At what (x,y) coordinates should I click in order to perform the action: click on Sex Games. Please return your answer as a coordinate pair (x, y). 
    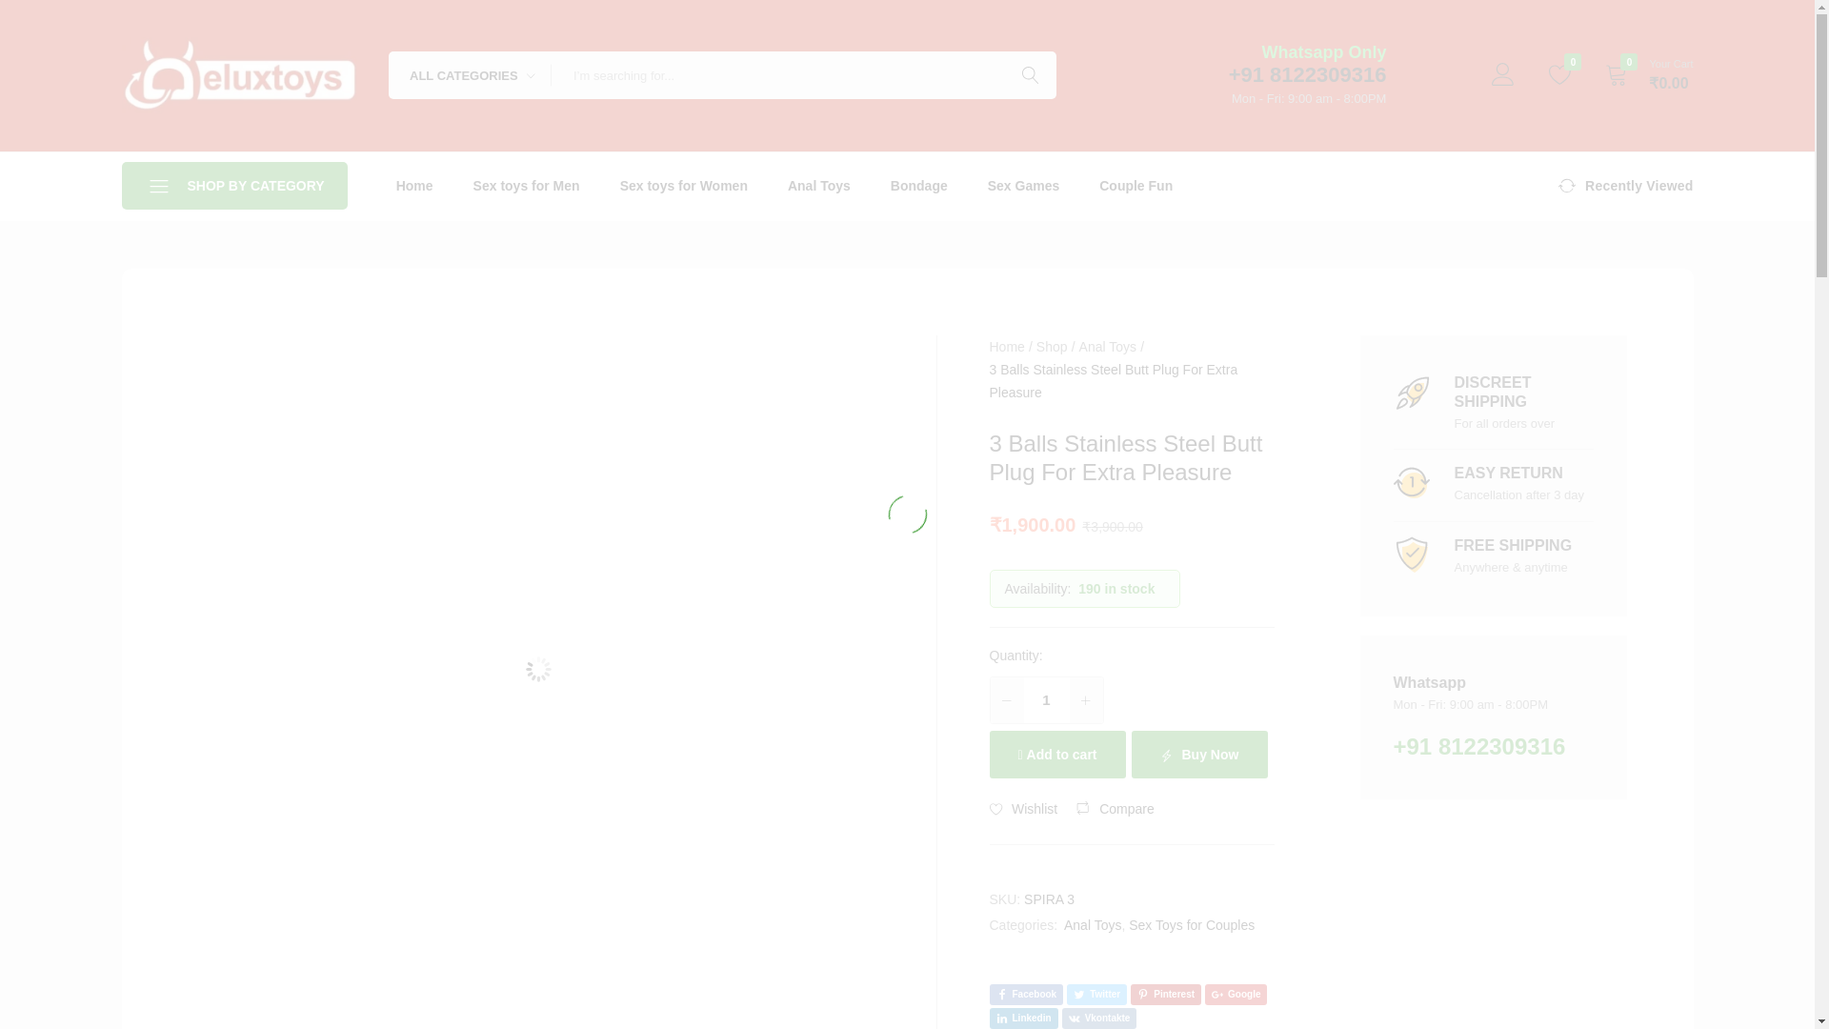
    Looking at the image, I should click on (1023, 185).